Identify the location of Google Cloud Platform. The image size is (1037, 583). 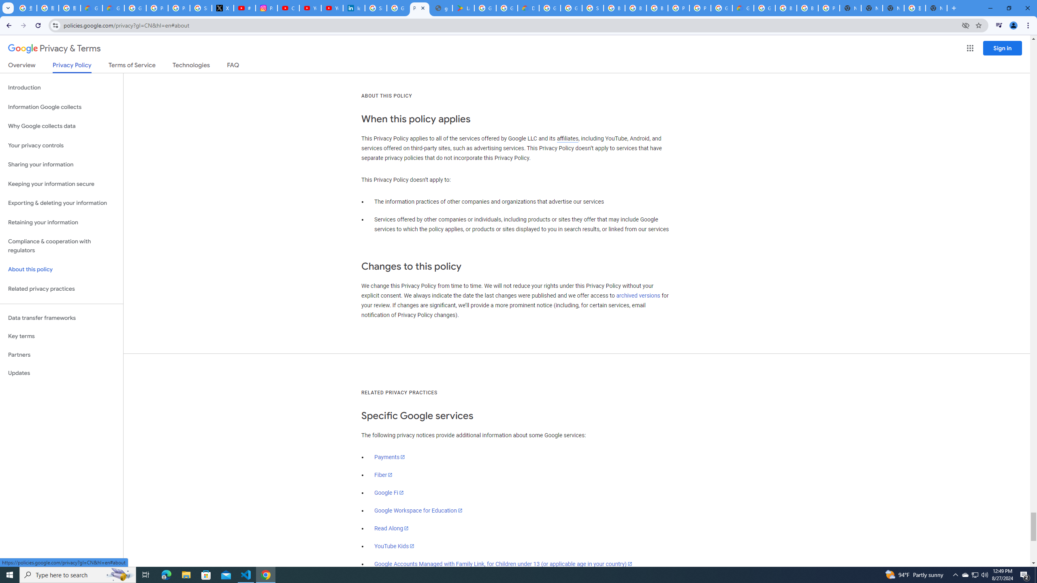
(764, 8).